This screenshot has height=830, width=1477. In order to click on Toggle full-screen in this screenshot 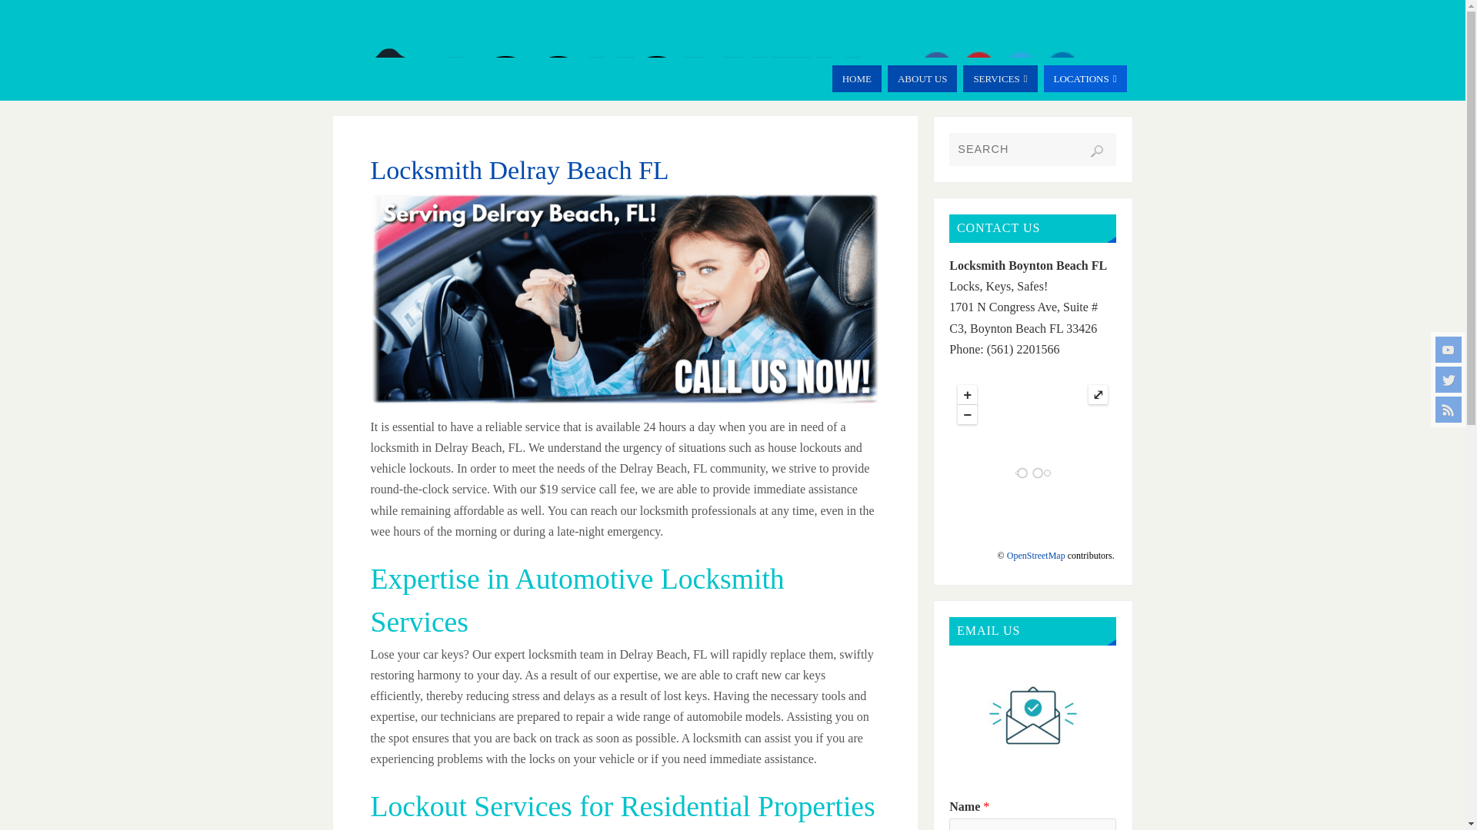, I will do `click(1099, 394)`.